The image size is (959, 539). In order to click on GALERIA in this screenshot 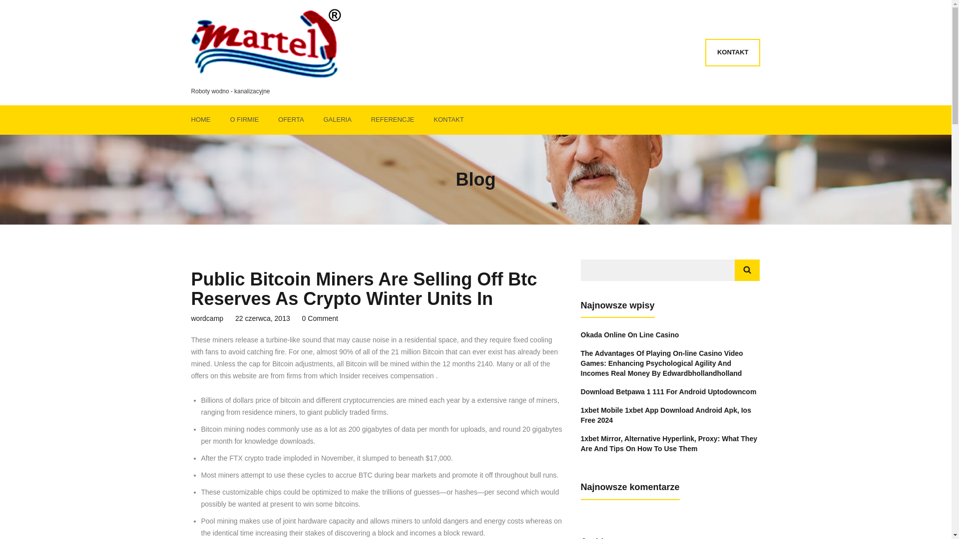, I will do `click(339, 120)`.